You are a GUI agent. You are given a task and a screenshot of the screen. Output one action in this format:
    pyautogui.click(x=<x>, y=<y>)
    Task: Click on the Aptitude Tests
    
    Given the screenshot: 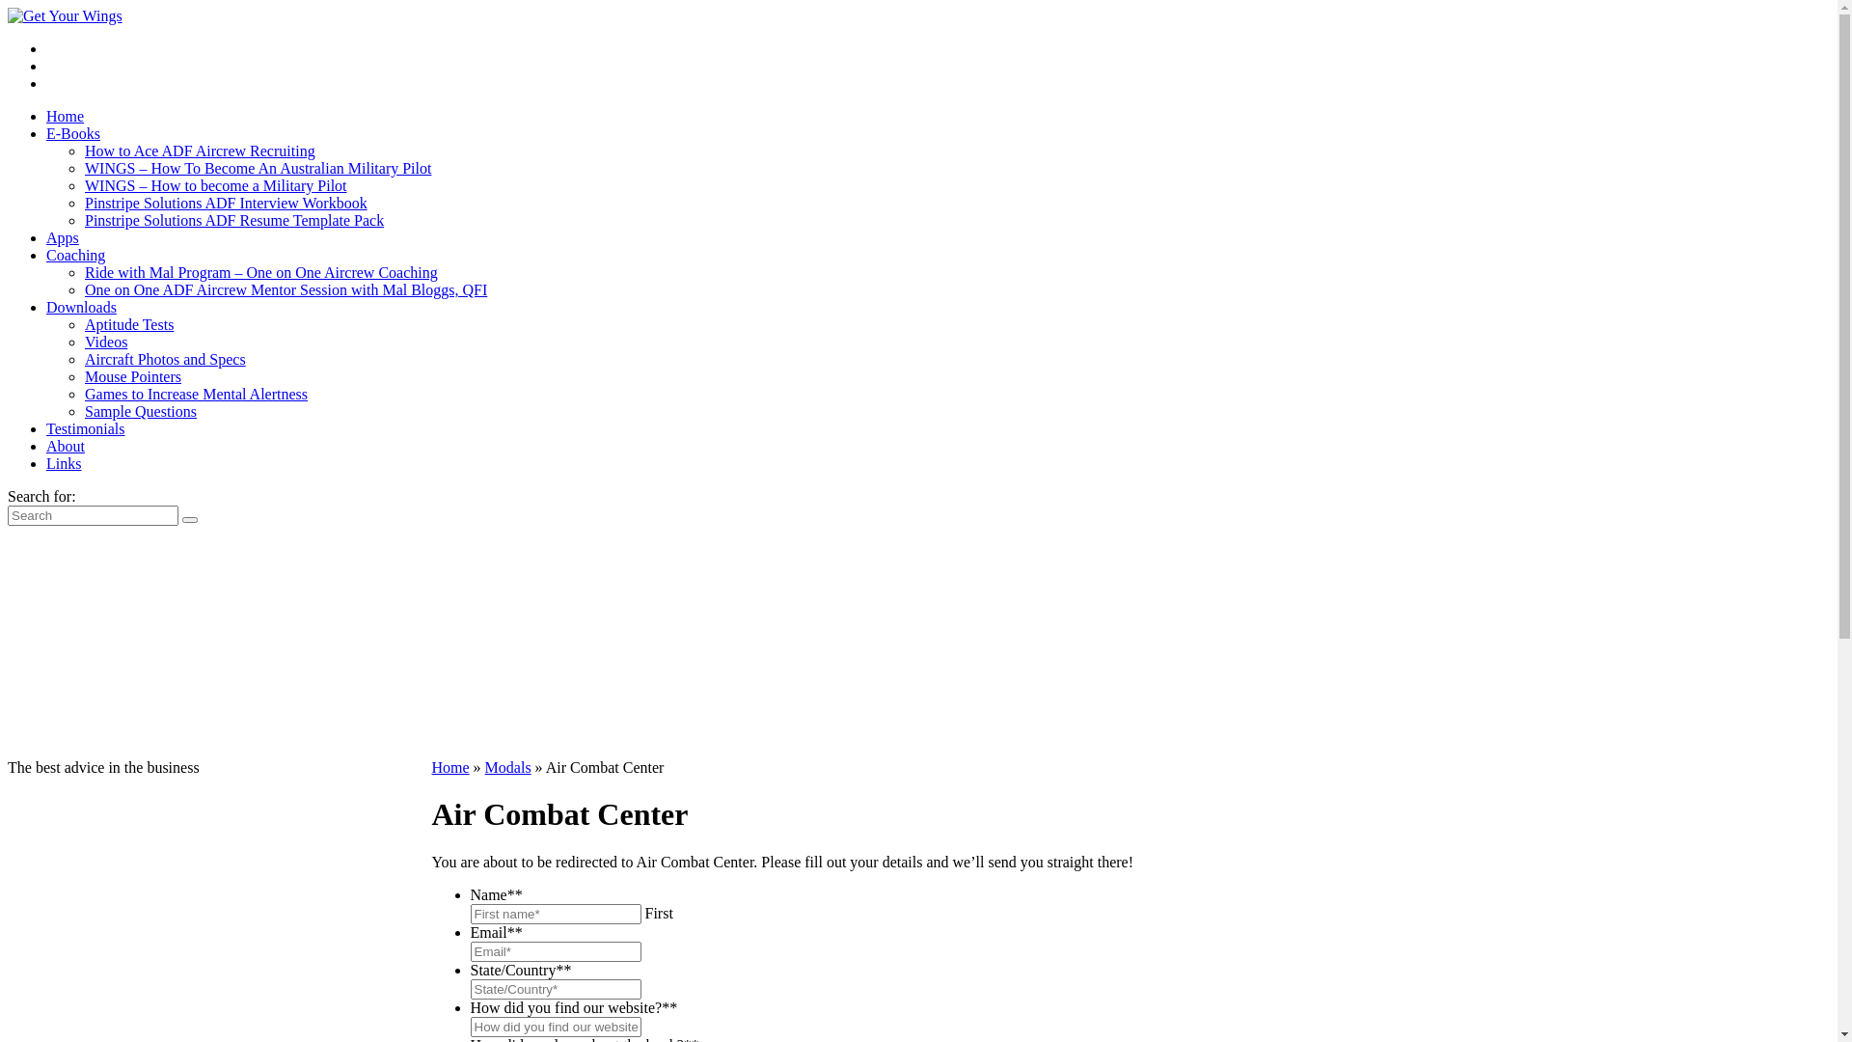 What is the action you would take?
    pyautogui.click(x=129, y=324)
    